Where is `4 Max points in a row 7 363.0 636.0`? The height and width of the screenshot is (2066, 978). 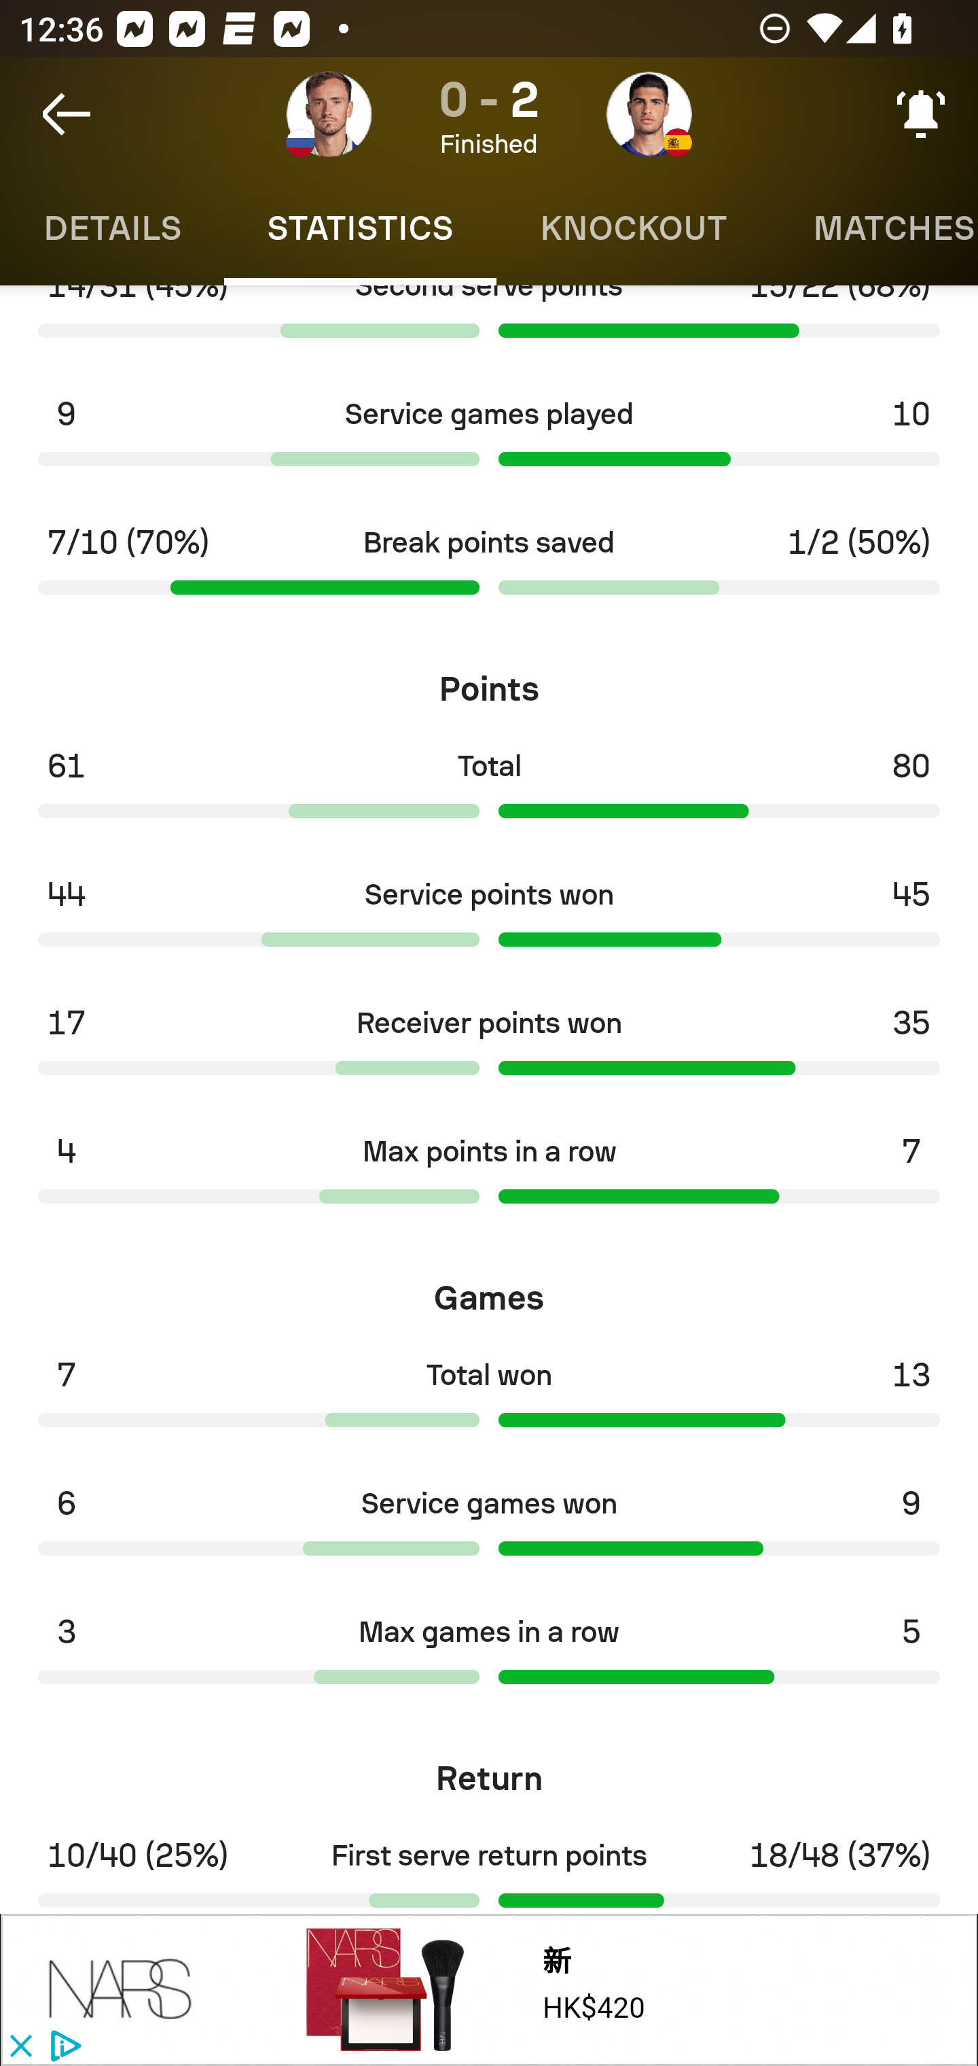 4 Max points in a row 7 363.0 636.0 is located at coordinates (489, 1177).